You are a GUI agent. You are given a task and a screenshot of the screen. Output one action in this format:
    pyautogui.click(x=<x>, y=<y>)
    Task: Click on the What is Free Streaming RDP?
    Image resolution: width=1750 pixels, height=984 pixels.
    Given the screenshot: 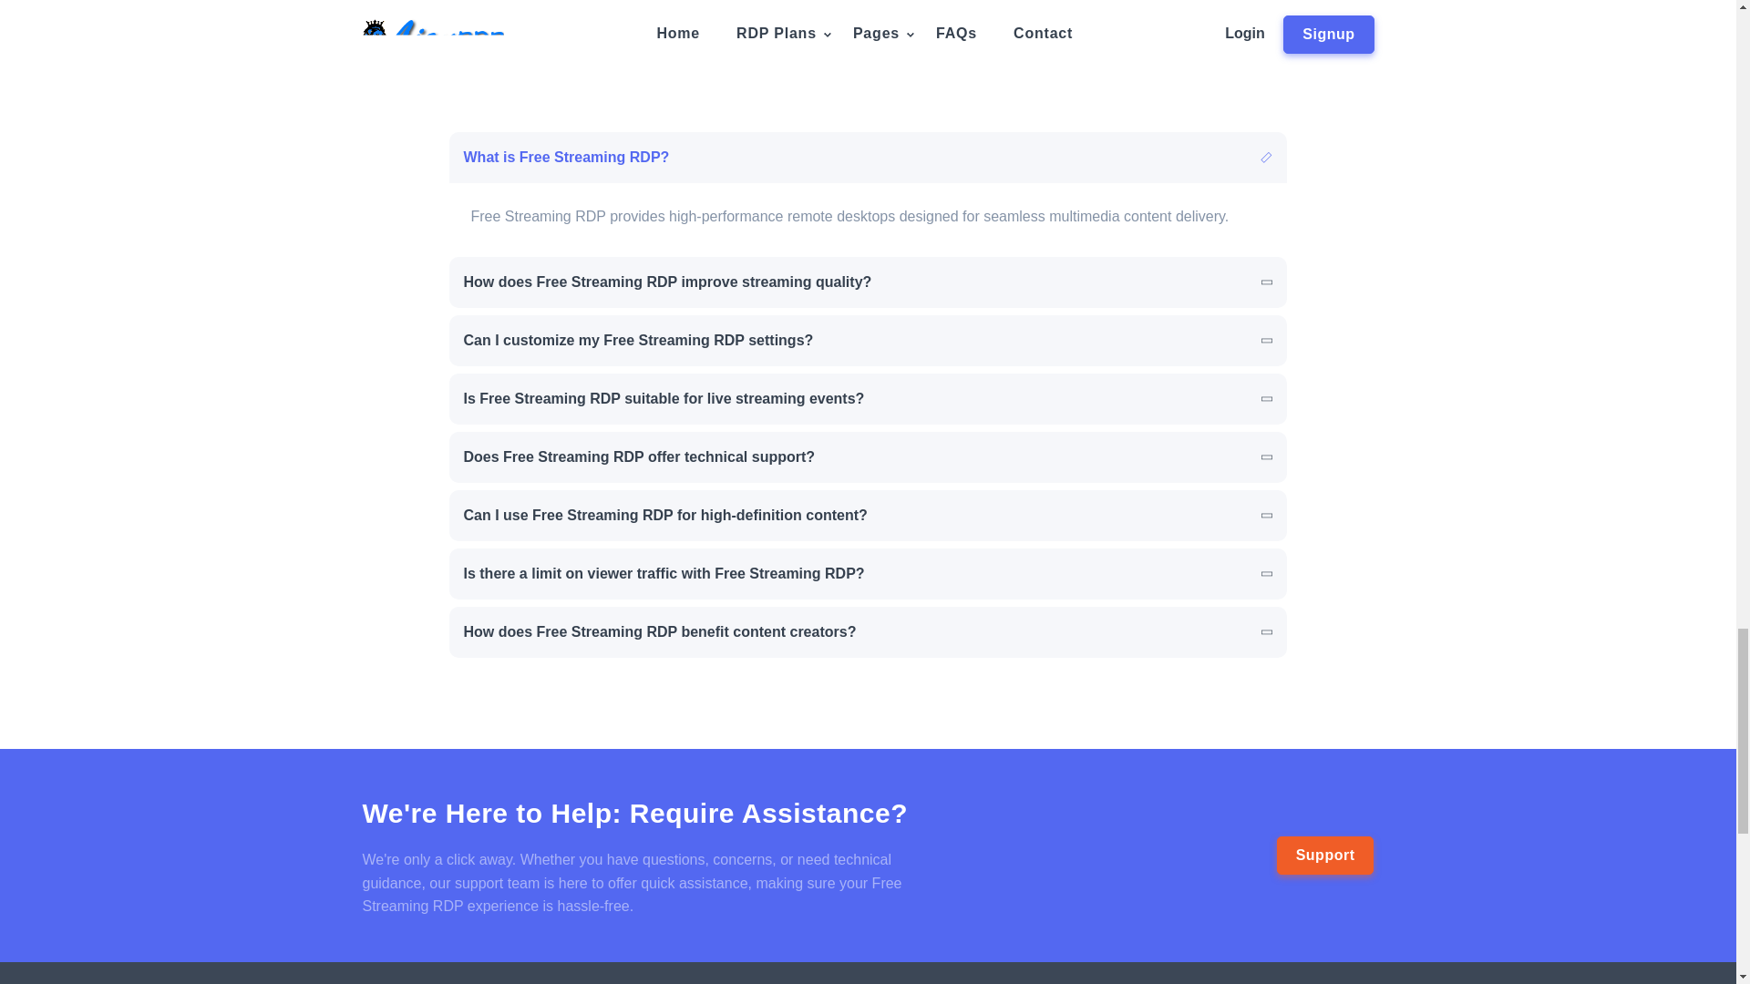 What is the action you would take?
    pyautogui.click(x=867, y=157)
    